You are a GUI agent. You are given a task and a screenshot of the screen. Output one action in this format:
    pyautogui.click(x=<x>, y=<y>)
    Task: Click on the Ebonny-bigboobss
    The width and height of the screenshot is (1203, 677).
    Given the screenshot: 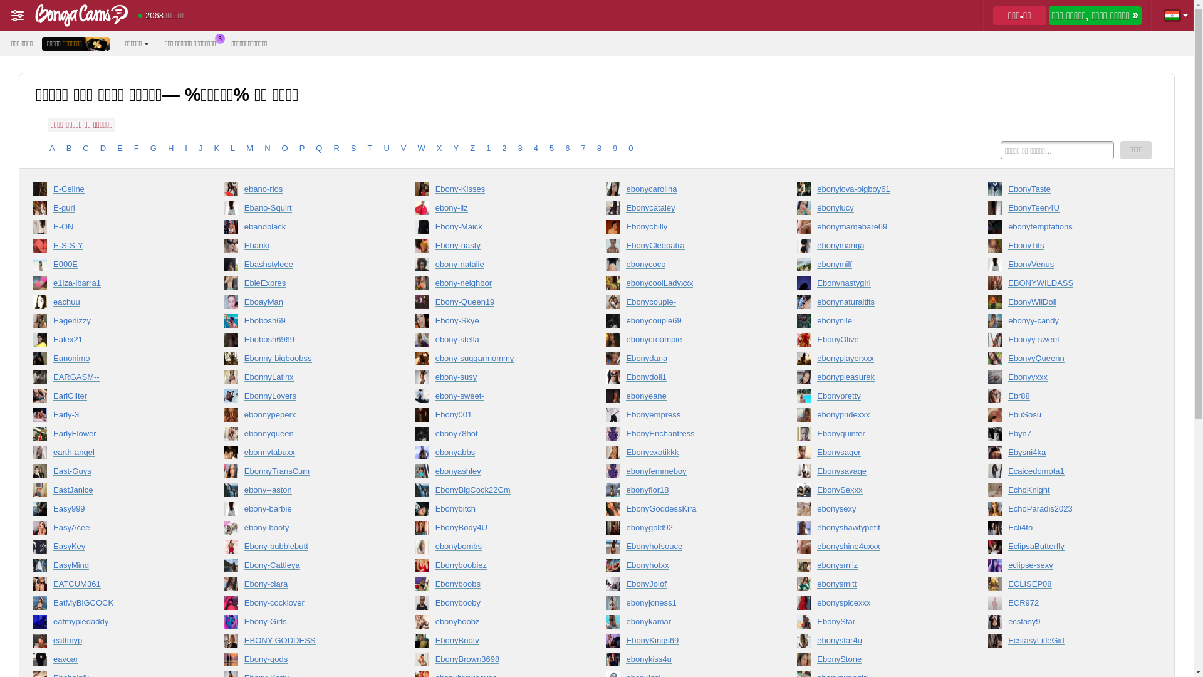 What is the action you would take?
    pyautogui.click(x=302, y=361)
    